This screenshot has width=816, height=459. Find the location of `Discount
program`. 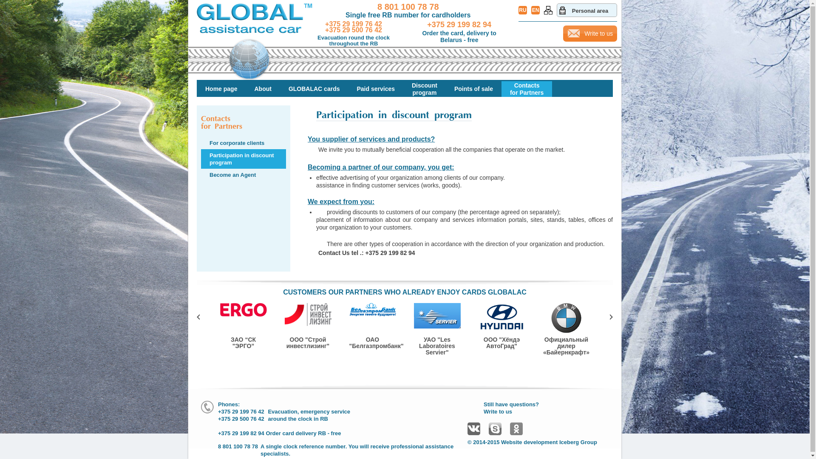

Discount
program is located at coordinates (425, 89).